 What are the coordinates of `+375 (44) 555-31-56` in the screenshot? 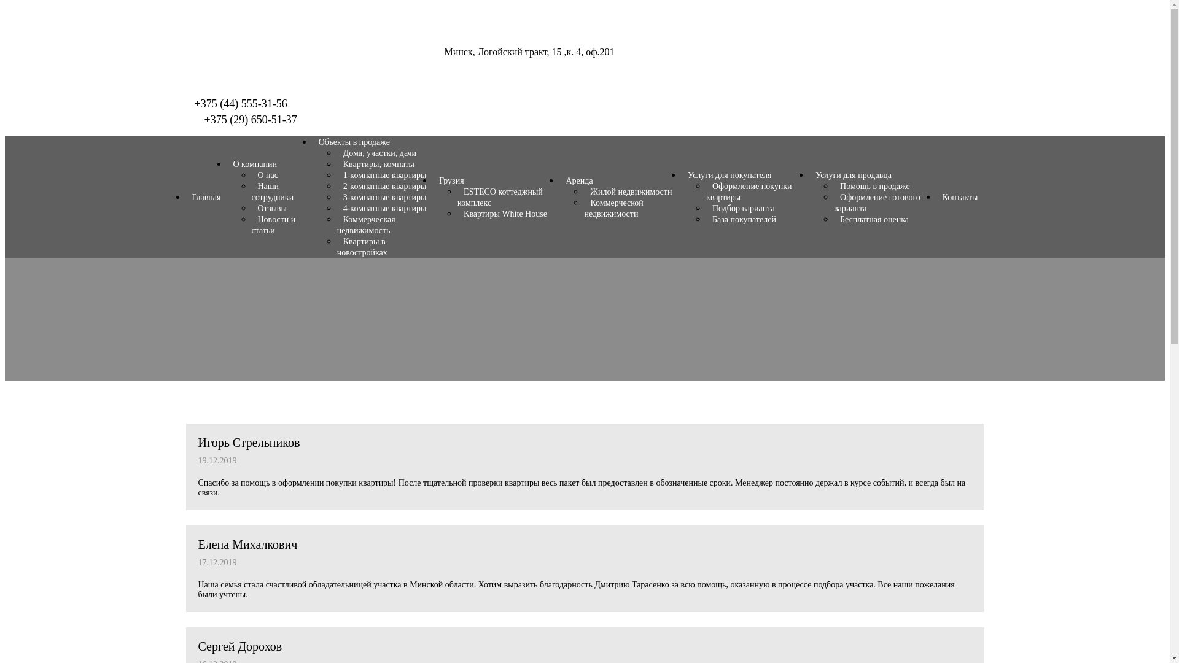 It's located at (241, 103).